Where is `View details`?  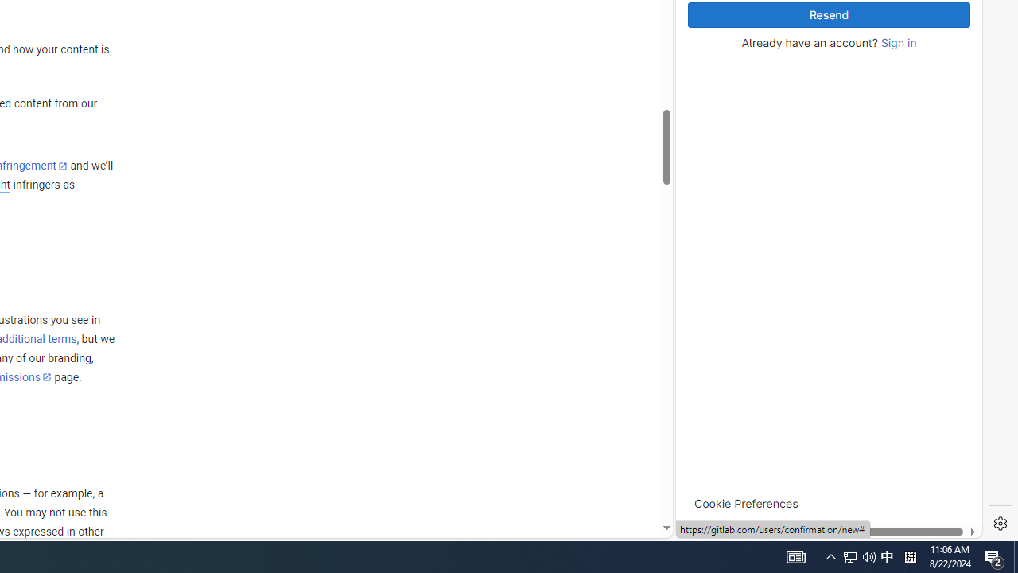
View details is located at coordinates (911, 204).